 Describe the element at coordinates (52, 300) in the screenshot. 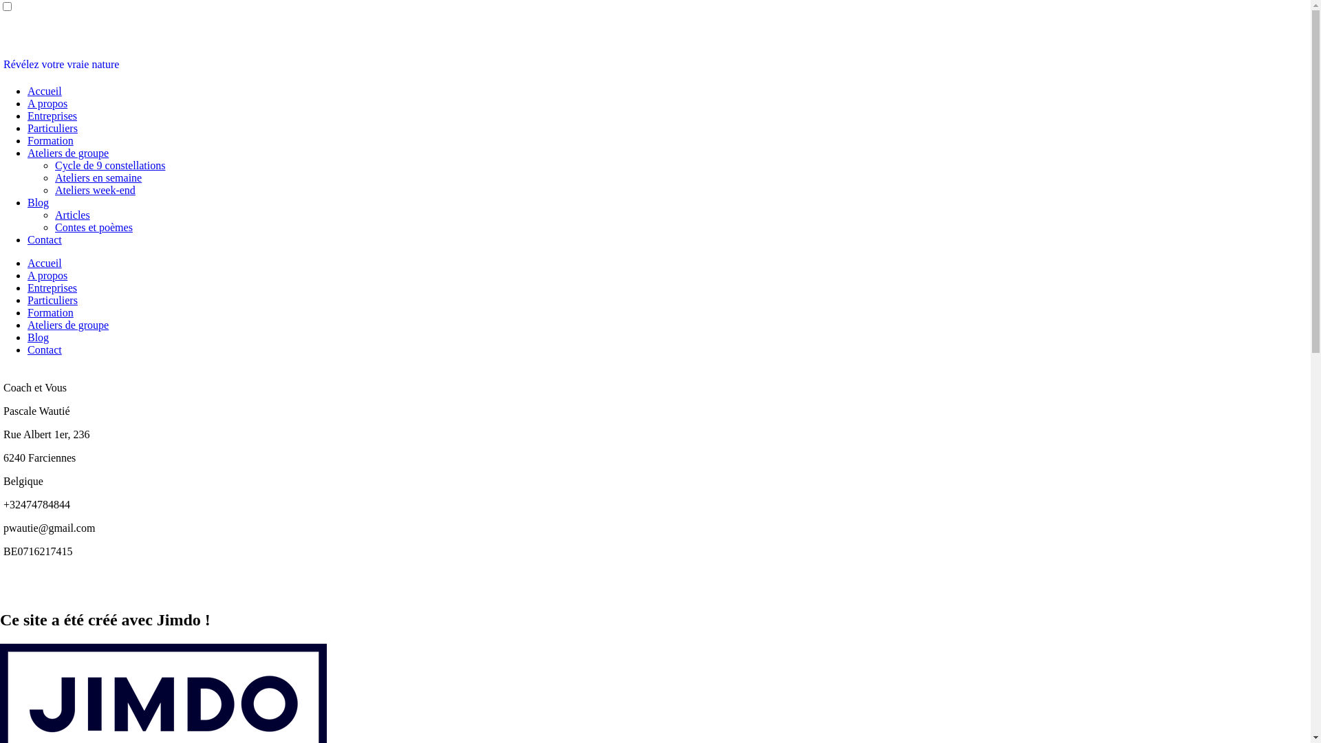

I see `Particuliers` at that location.